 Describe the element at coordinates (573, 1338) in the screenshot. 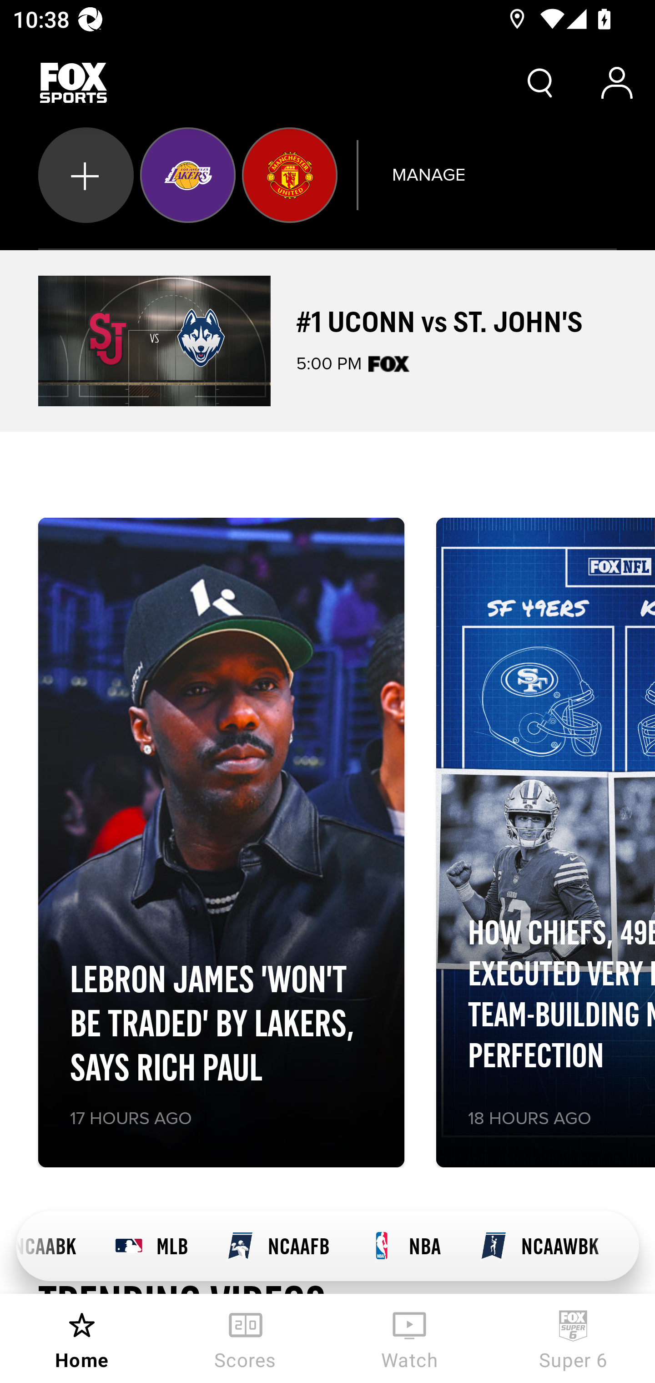

I see `Super 6` at that location.